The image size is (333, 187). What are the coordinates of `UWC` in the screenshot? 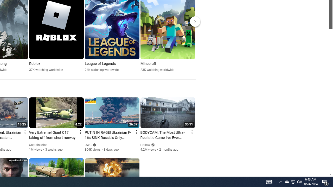 It's located at (88, 145).